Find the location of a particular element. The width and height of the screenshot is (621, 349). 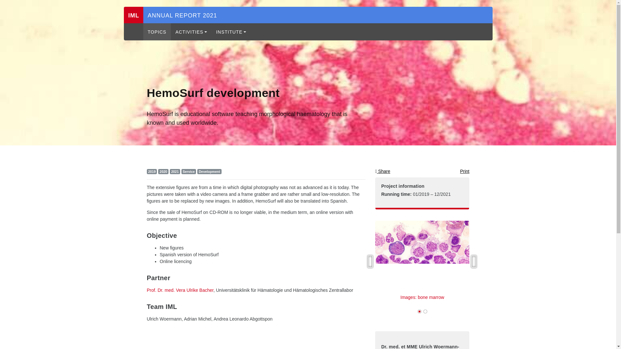

IML is located at coordinates (133, 15).